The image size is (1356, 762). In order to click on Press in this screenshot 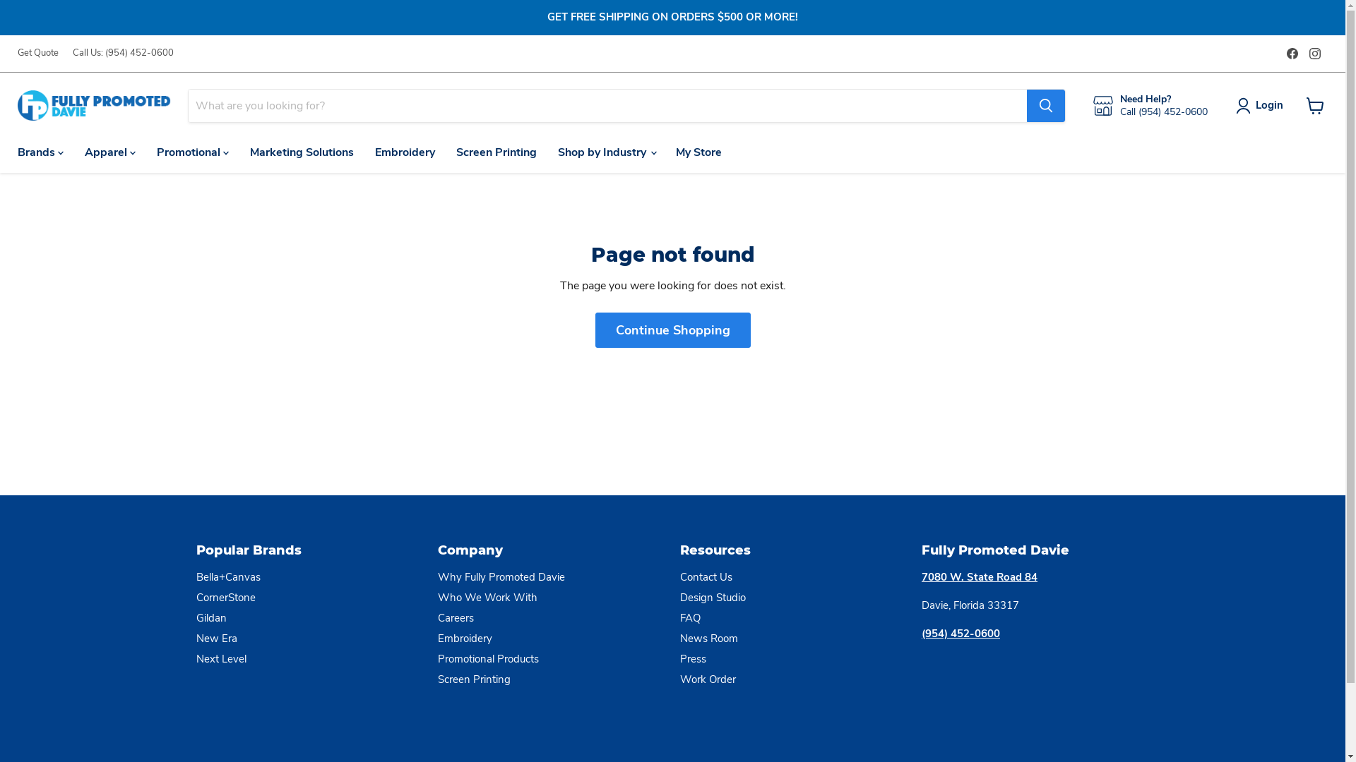, I will do `click(692, 659)`.